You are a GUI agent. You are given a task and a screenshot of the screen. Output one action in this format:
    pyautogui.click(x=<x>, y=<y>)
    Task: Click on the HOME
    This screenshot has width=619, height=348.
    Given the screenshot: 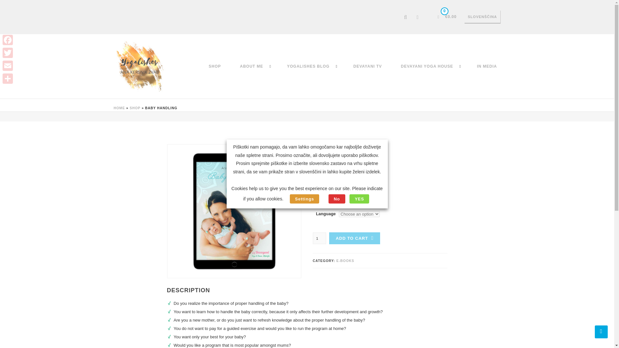 What is the action you would take?
    pyautogui.click(x=119, y=108)
    